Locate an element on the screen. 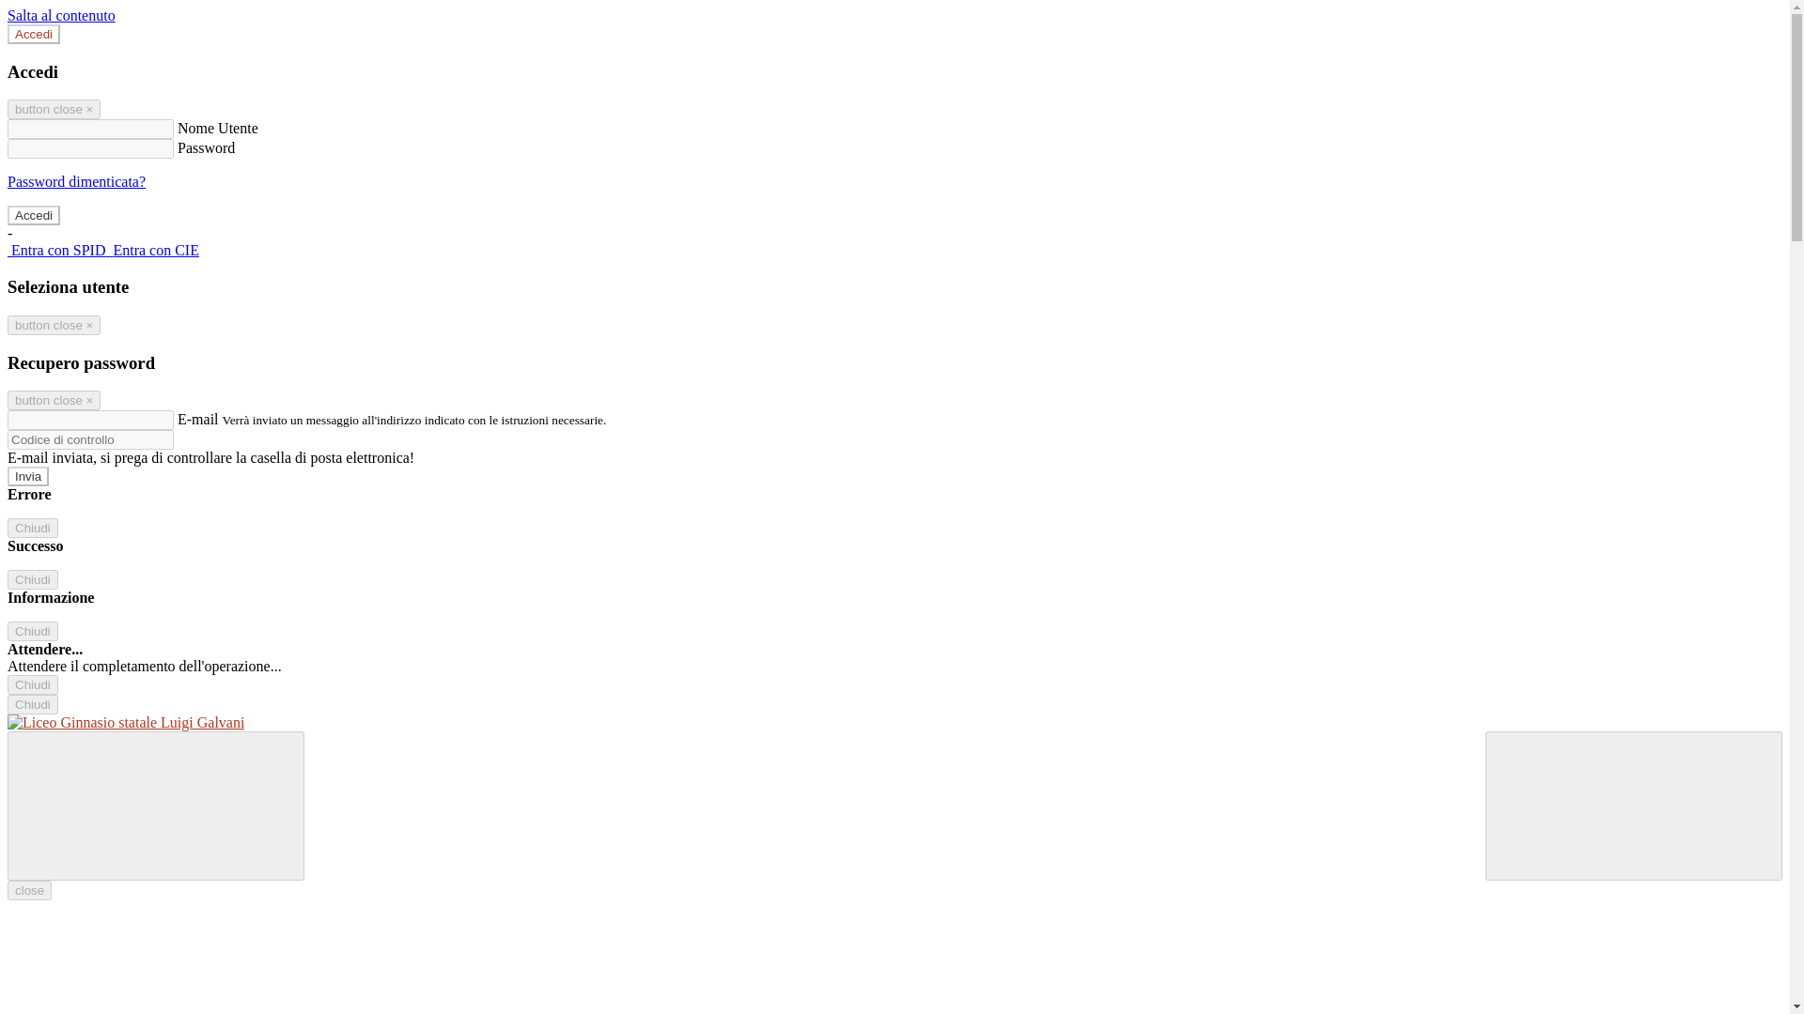  Invia is located at coordinates (27, 476).